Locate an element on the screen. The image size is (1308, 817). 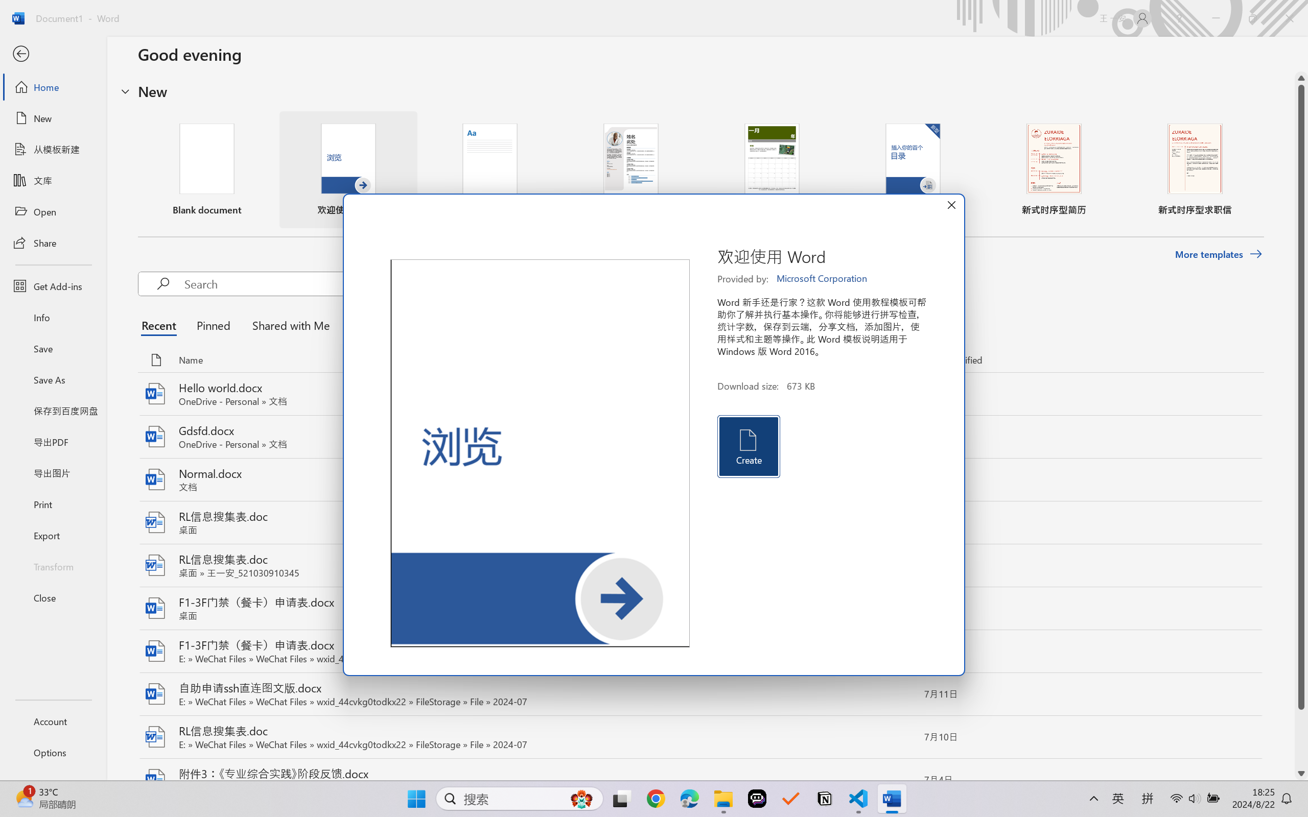
Account is located at coordinates (53, 721).